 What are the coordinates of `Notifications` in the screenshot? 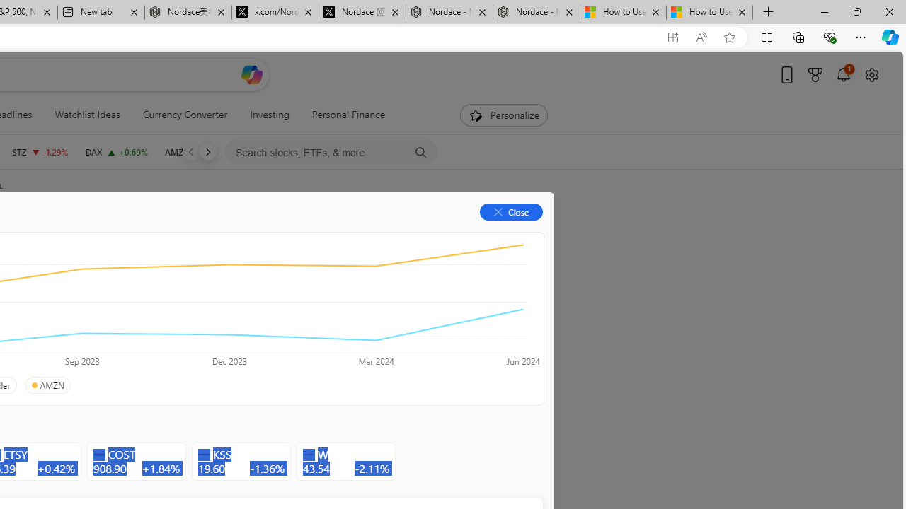 It's located at (844, 74).